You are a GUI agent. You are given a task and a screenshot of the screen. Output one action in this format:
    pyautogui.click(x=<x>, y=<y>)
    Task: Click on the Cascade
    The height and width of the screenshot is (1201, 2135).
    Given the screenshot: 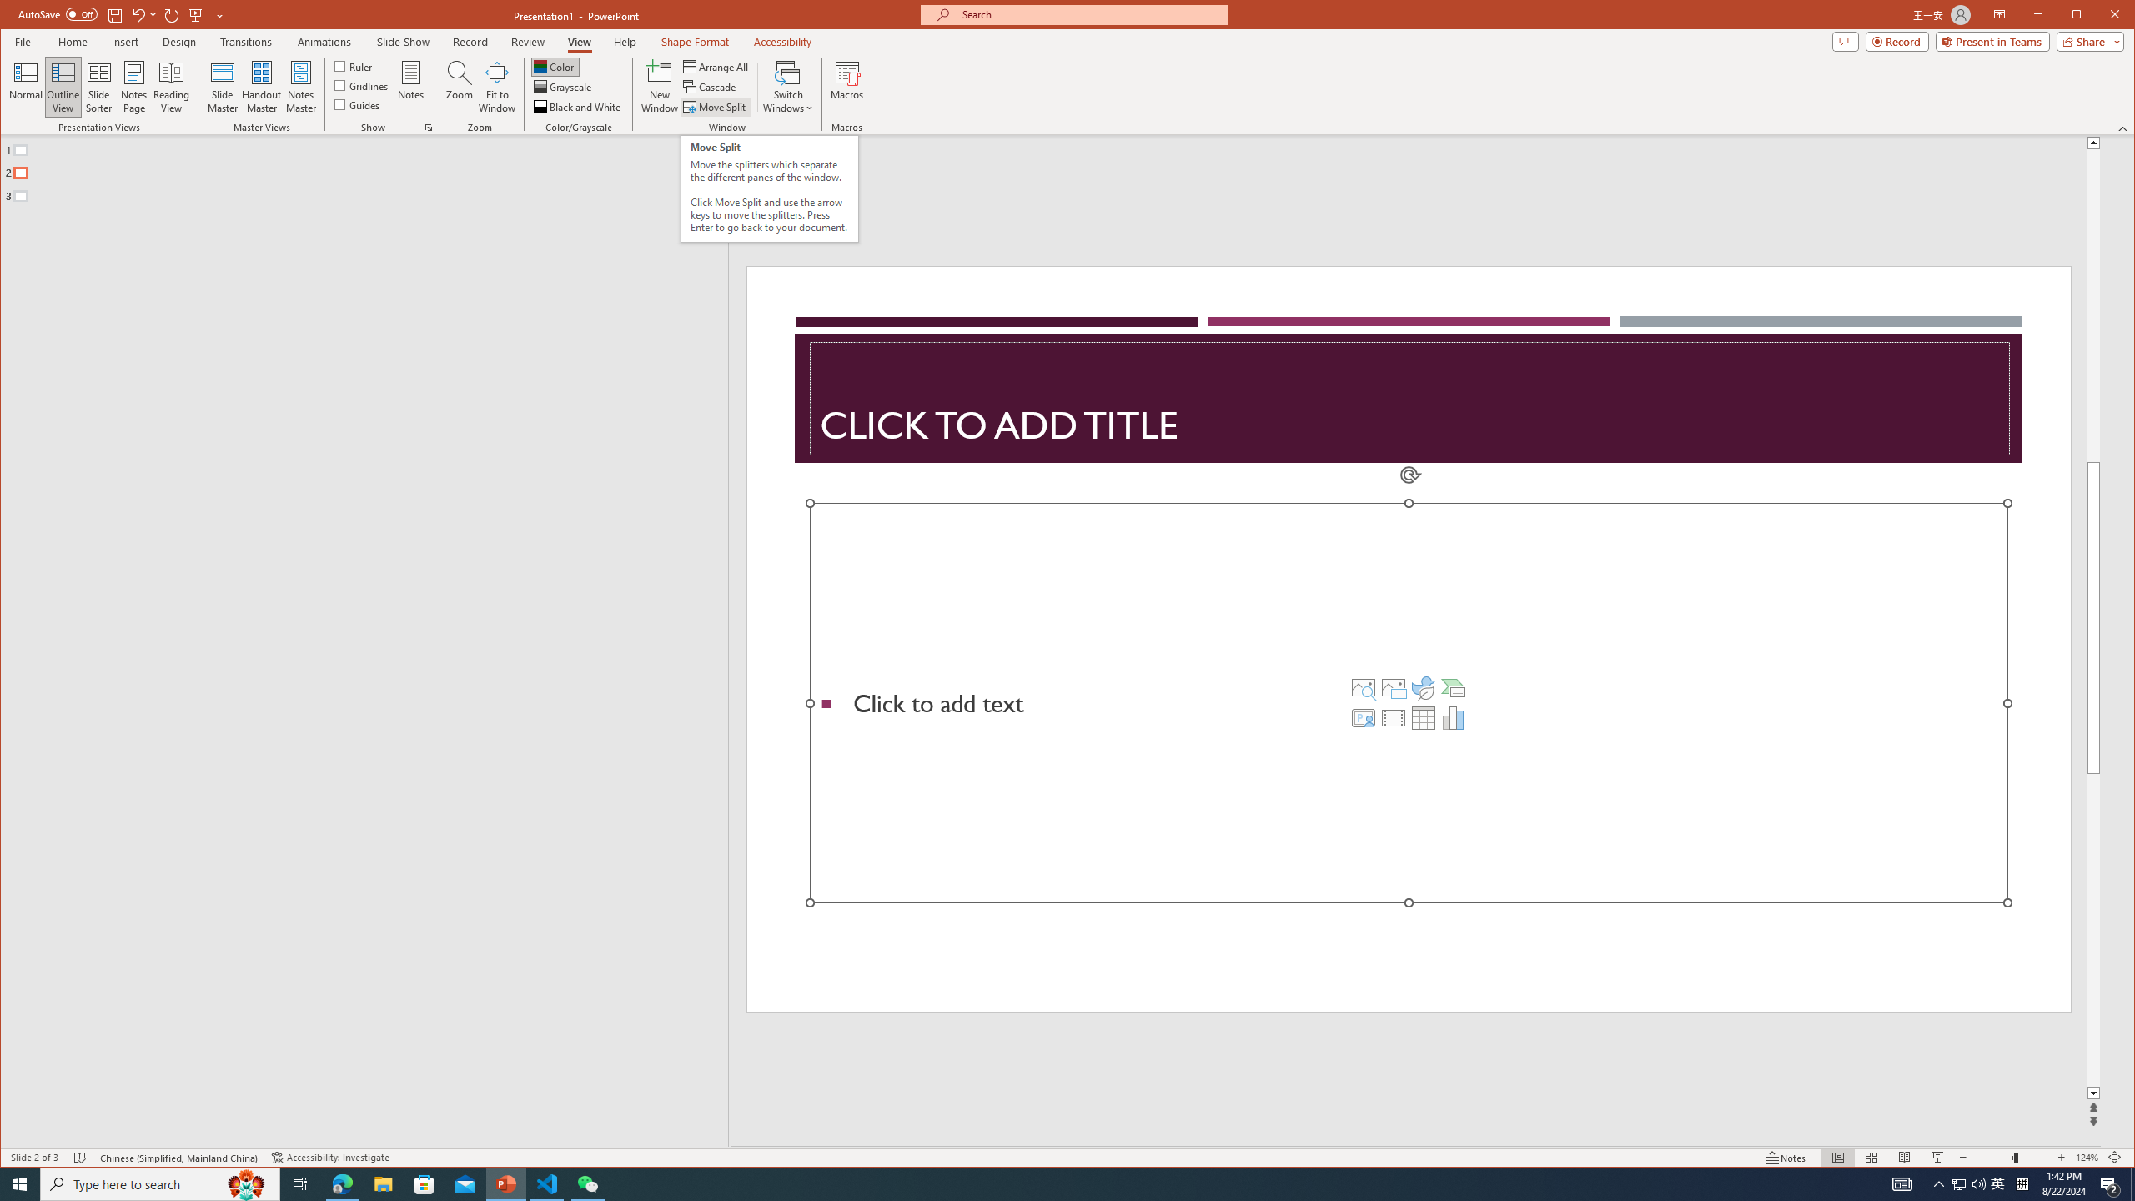 What is the action you would take?
    pyautogui.click(x=711, y=87)
    